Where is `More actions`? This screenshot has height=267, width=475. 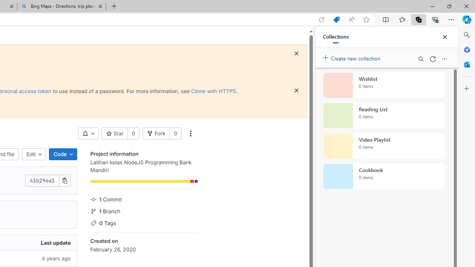 More actions is located at coordinates (190, 133).